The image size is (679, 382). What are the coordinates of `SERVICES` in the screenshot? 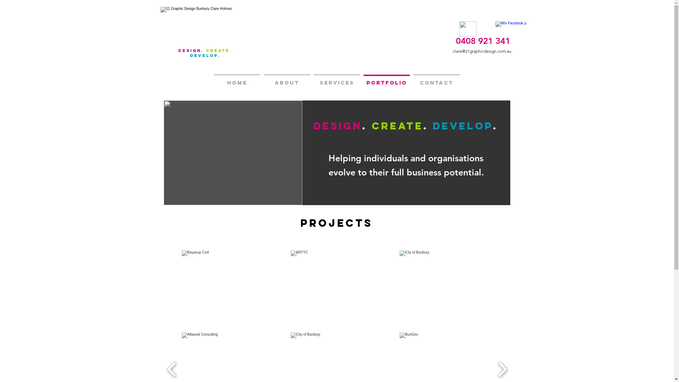 It's located at (337, 79).